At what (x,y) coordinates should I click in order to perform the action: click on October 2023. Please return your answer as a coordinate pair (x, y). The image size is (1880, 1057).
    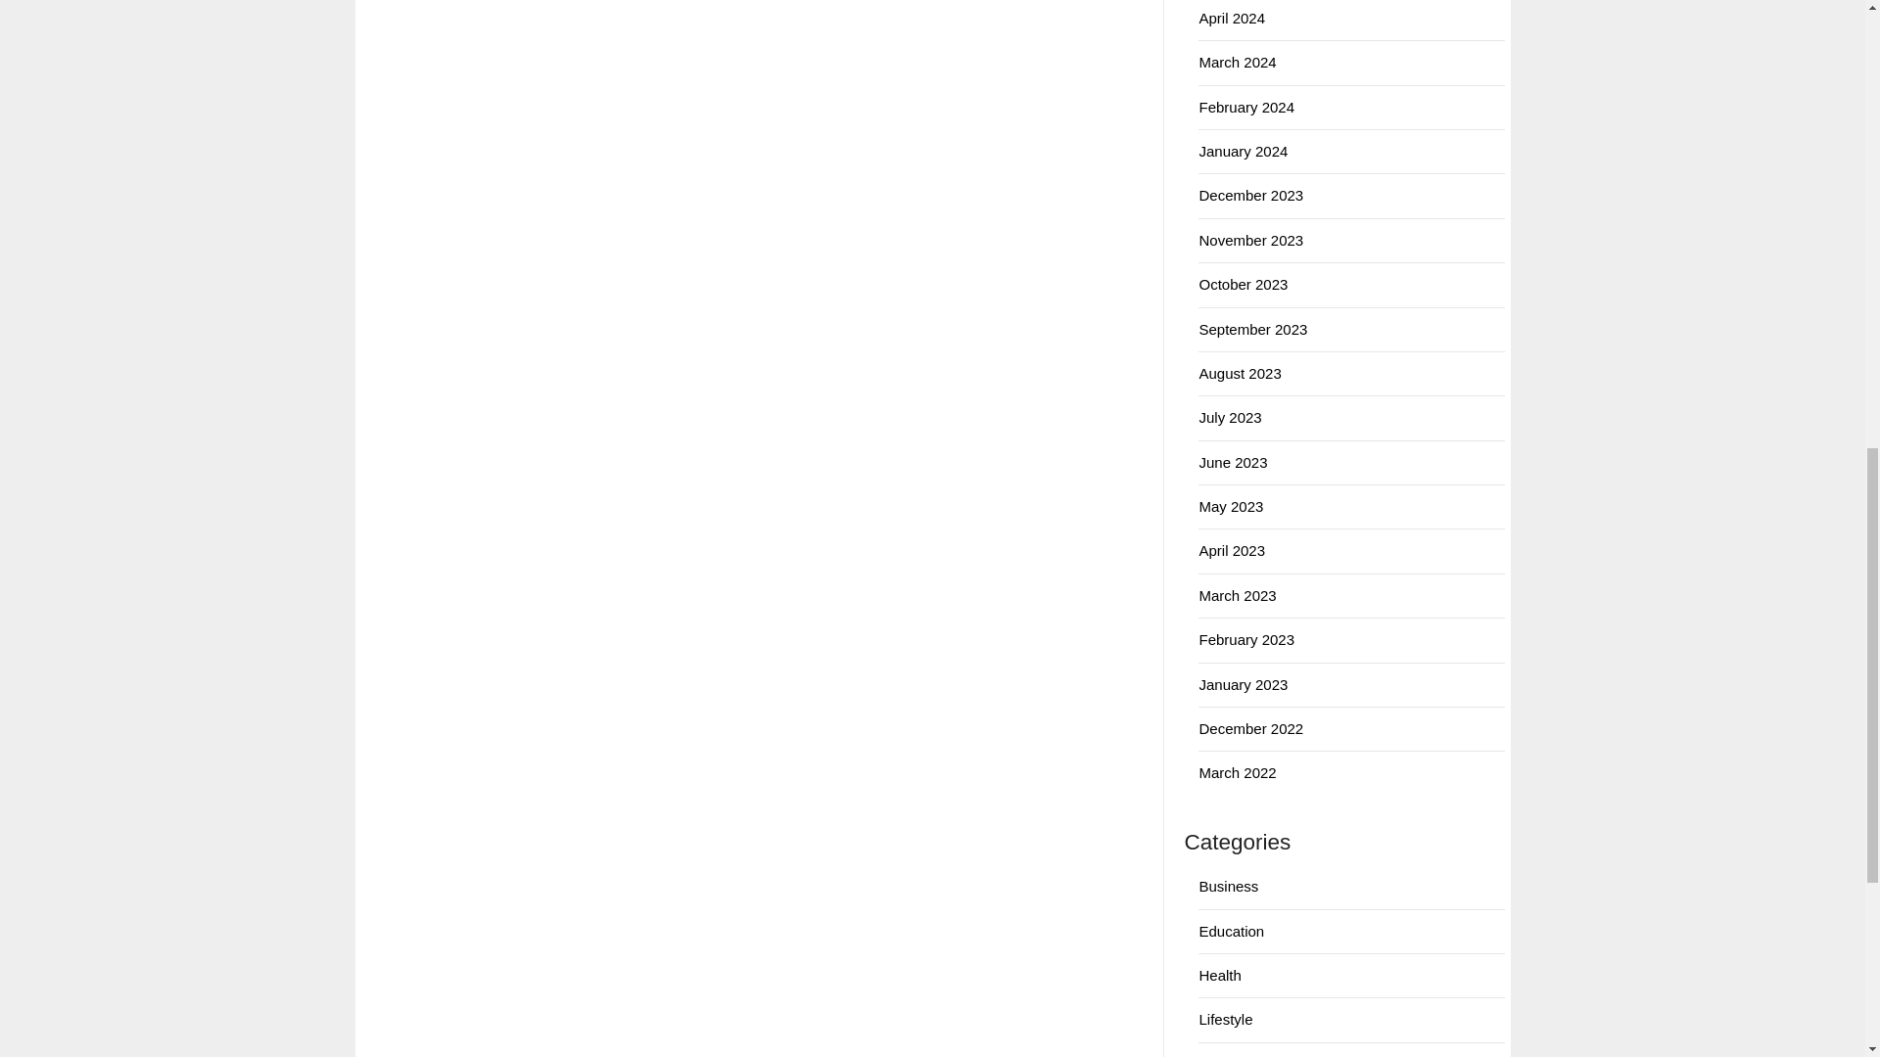
    Looking at the image, I should click on (1244, 284).